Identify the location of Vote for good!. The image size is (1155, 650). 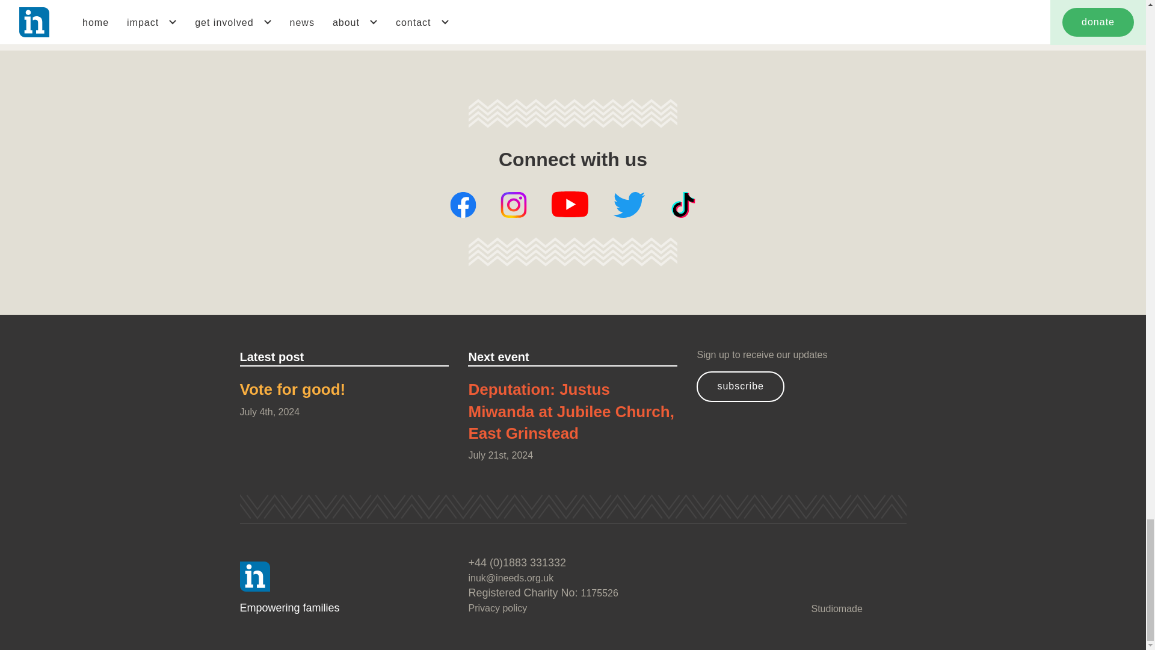
(344, 391).